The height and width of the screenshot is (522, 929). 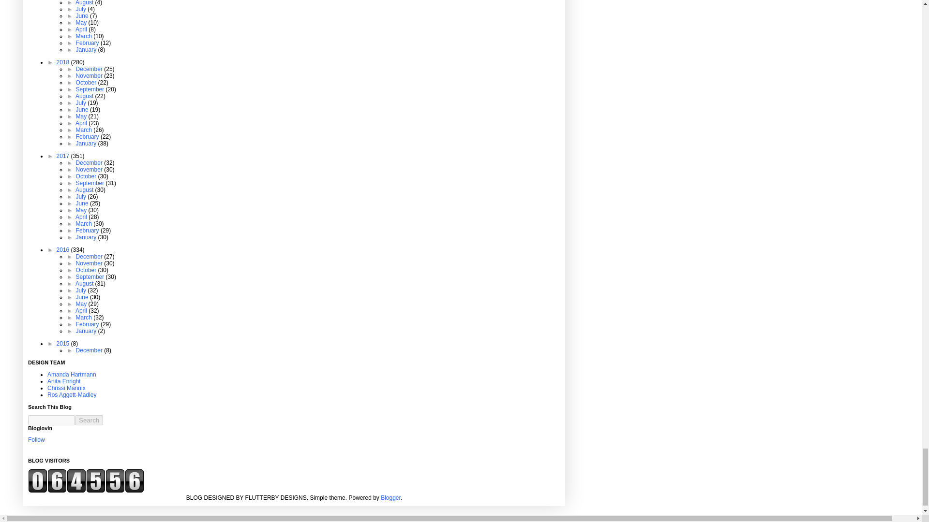 What do you see at coordinates (86, 480) in the screenshot?
I see `free hit counter code` at bounding box center [86, 480].